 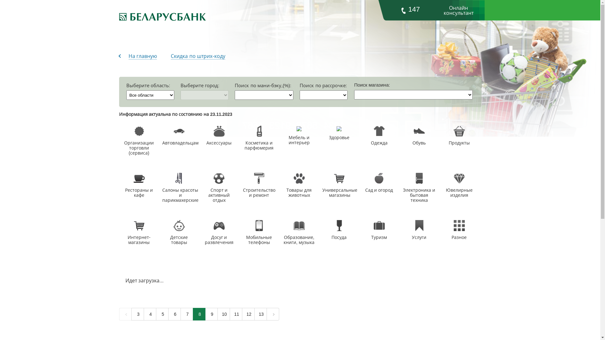 I want to click on 10, so click(x=224, y=314).